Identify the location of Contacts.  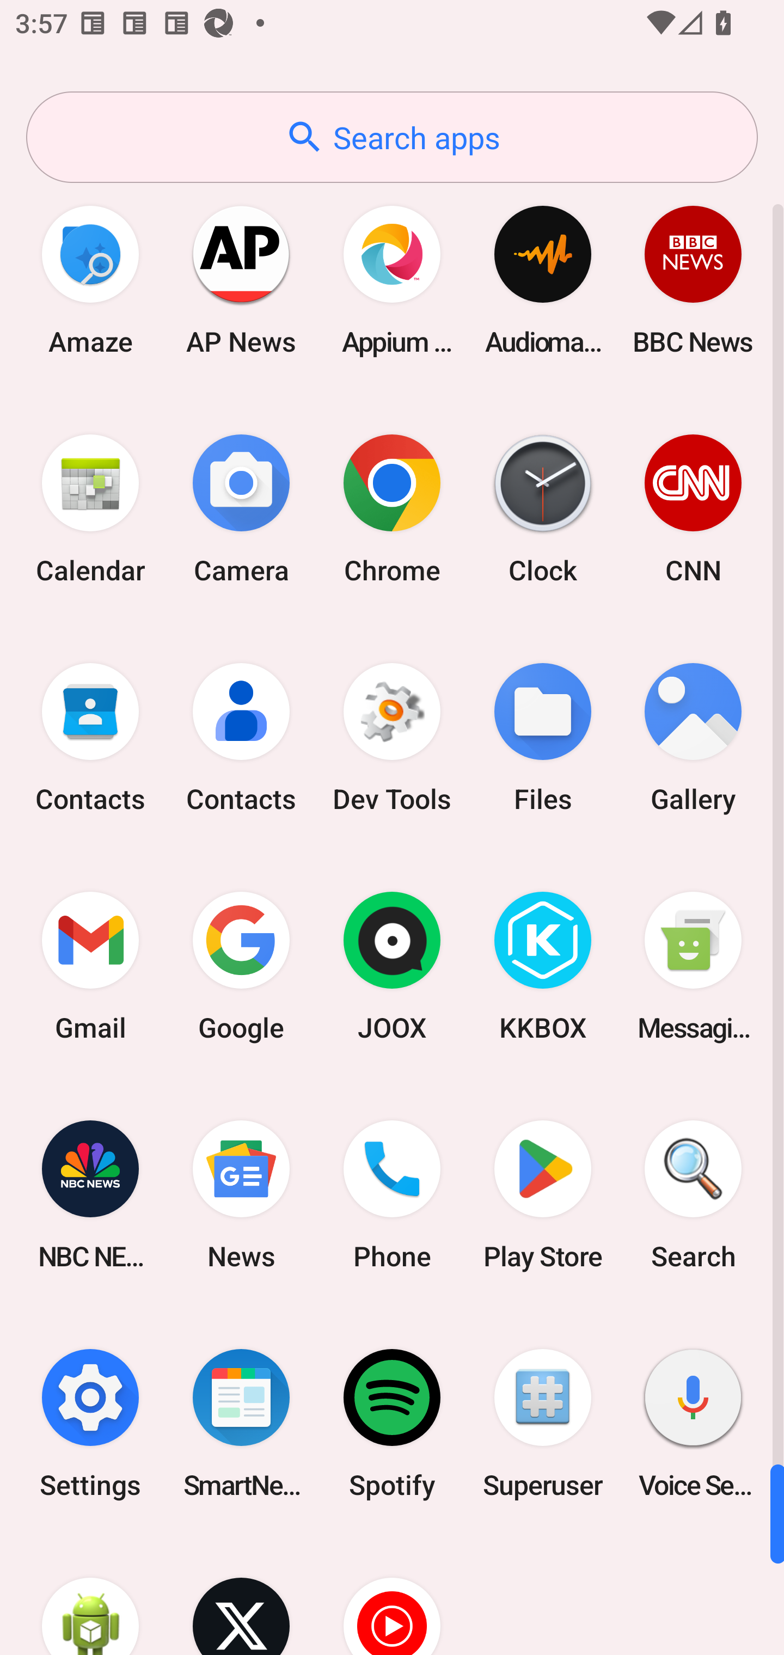
(241, 738).